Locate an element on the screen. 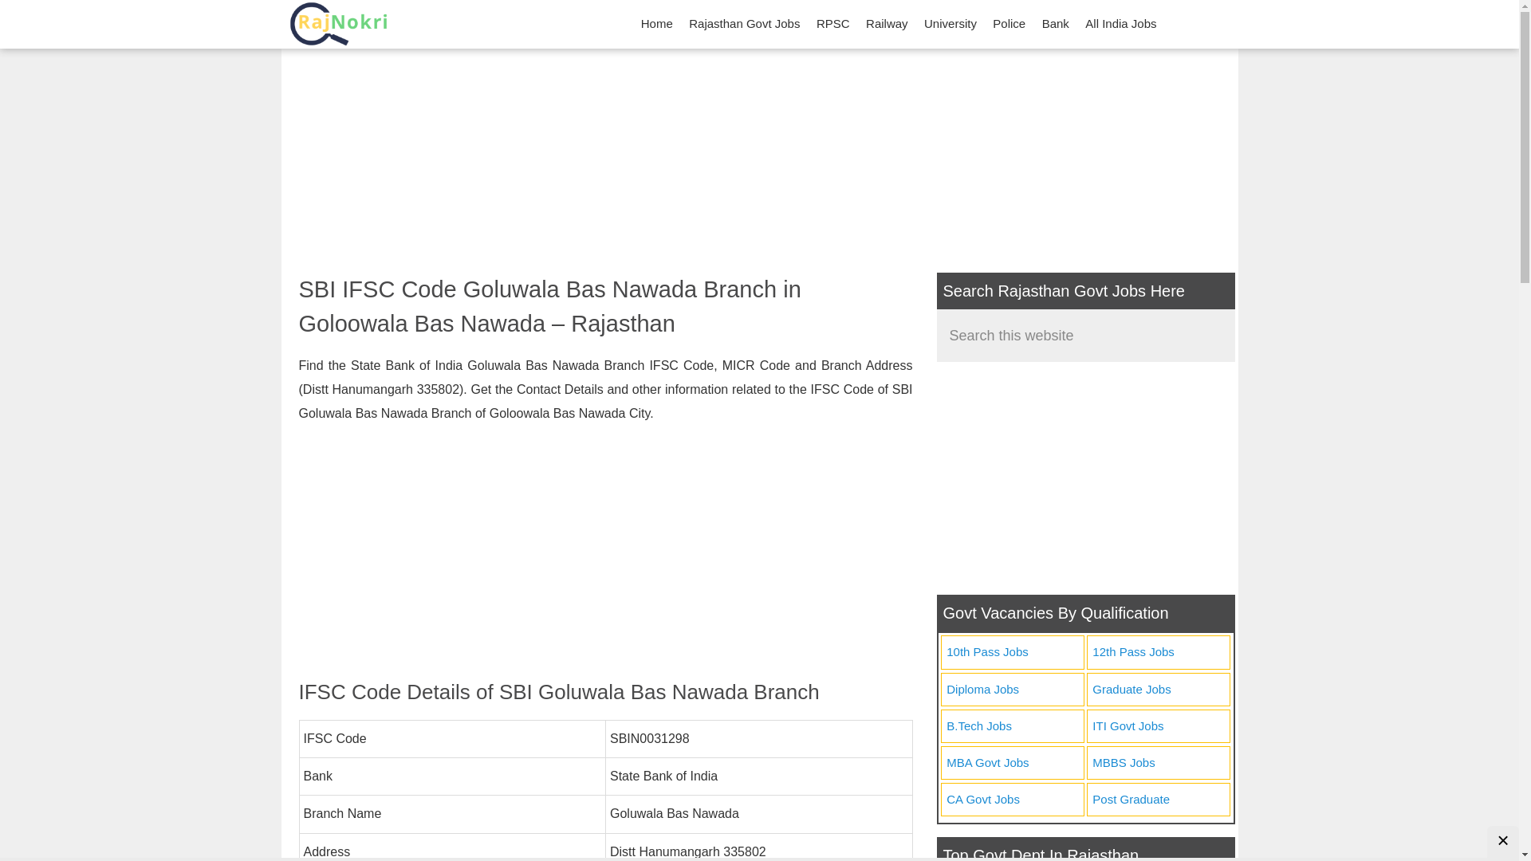 The image size is (1531, 861). Rajasthan Govt Jobs is located at coordinates (745, 24).